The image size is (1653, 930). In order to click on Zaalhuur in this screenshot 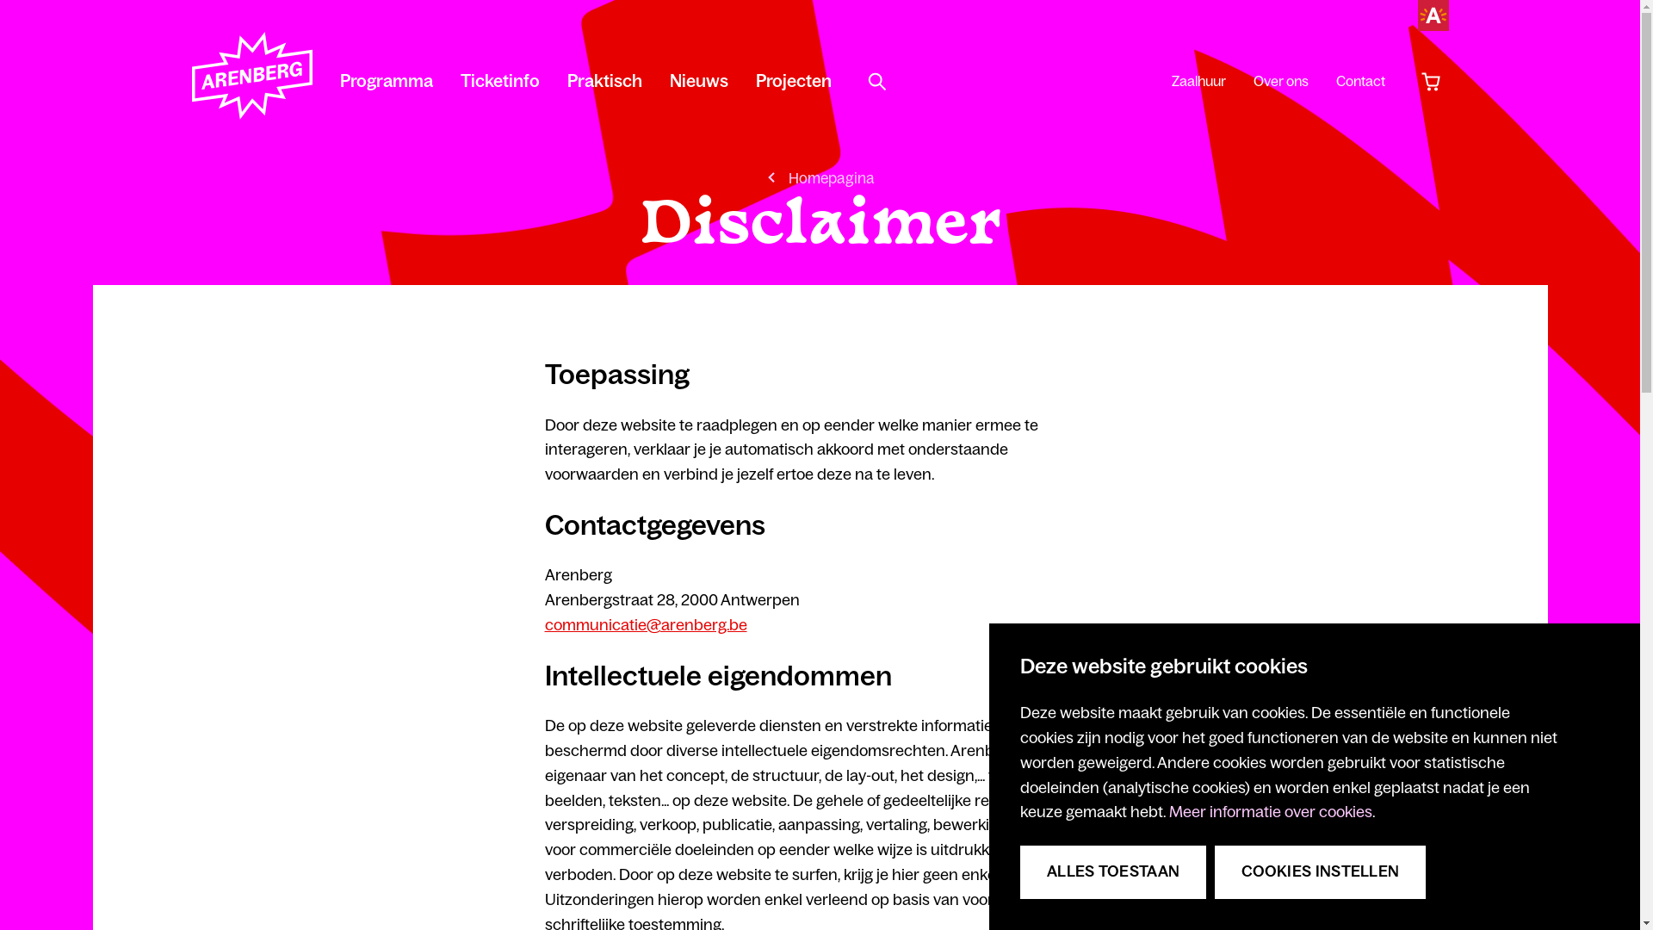, I will do `click(1198, 81)`.